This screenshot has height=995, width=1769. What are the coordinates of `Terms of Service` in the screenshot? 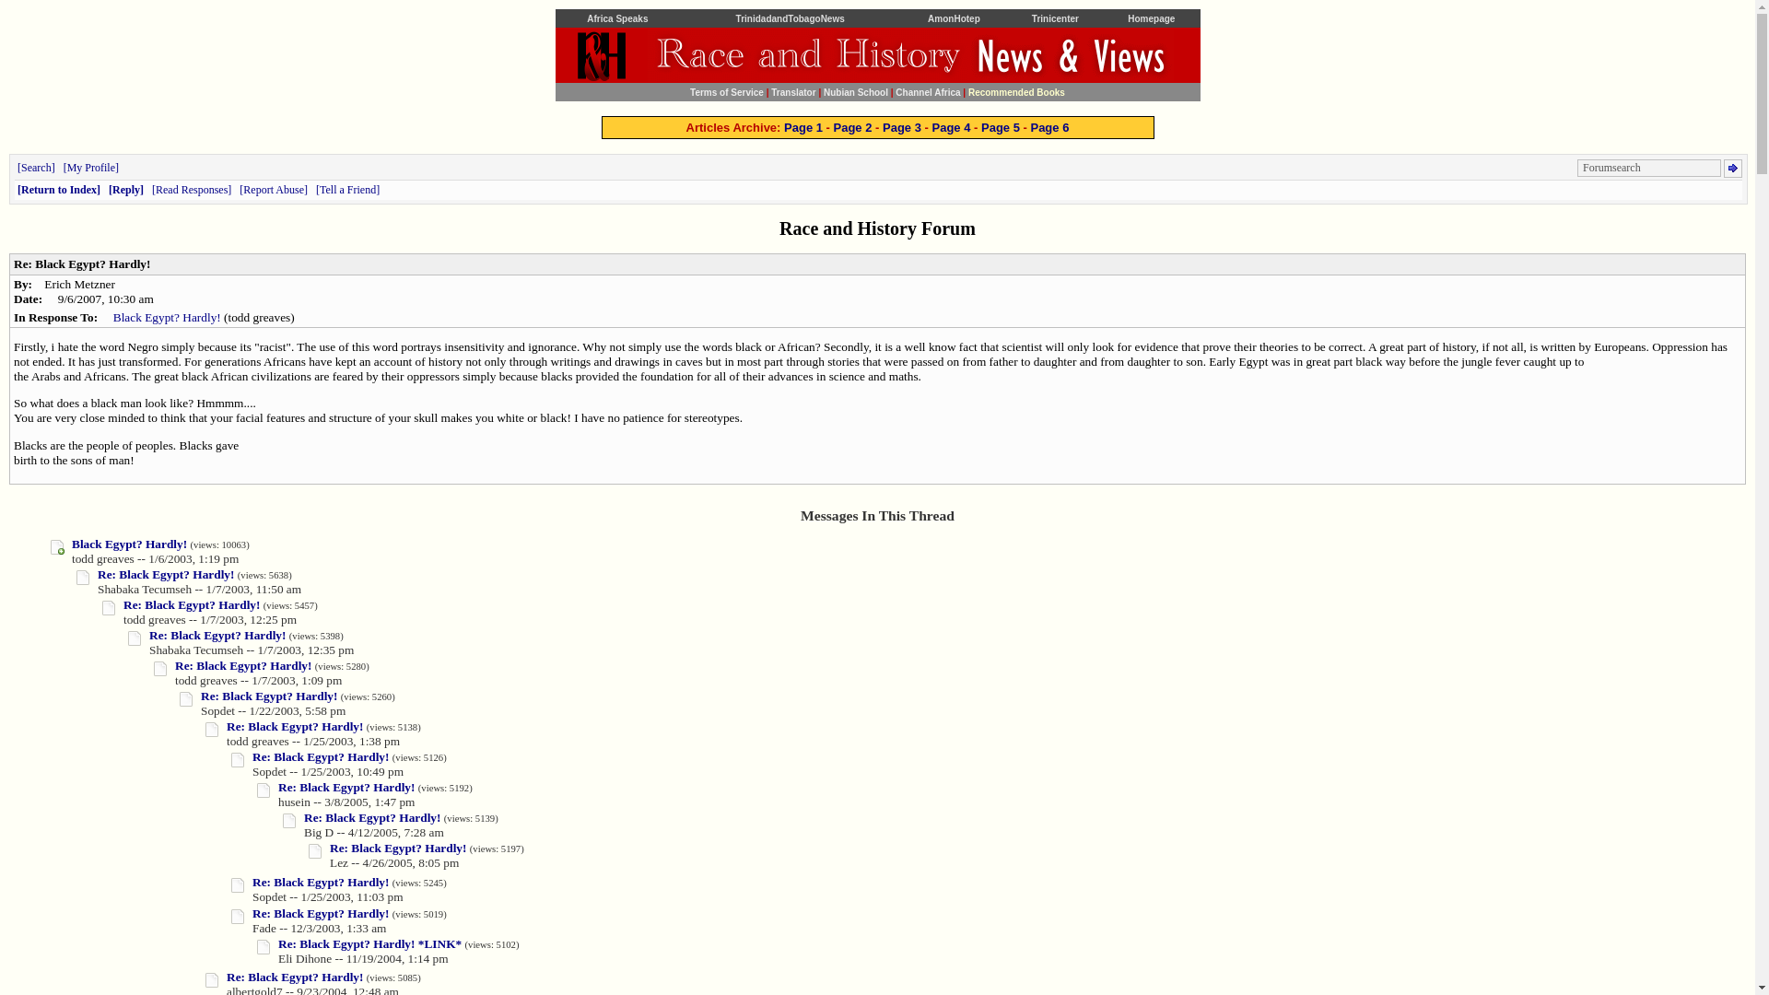 It's located at (726, 90).